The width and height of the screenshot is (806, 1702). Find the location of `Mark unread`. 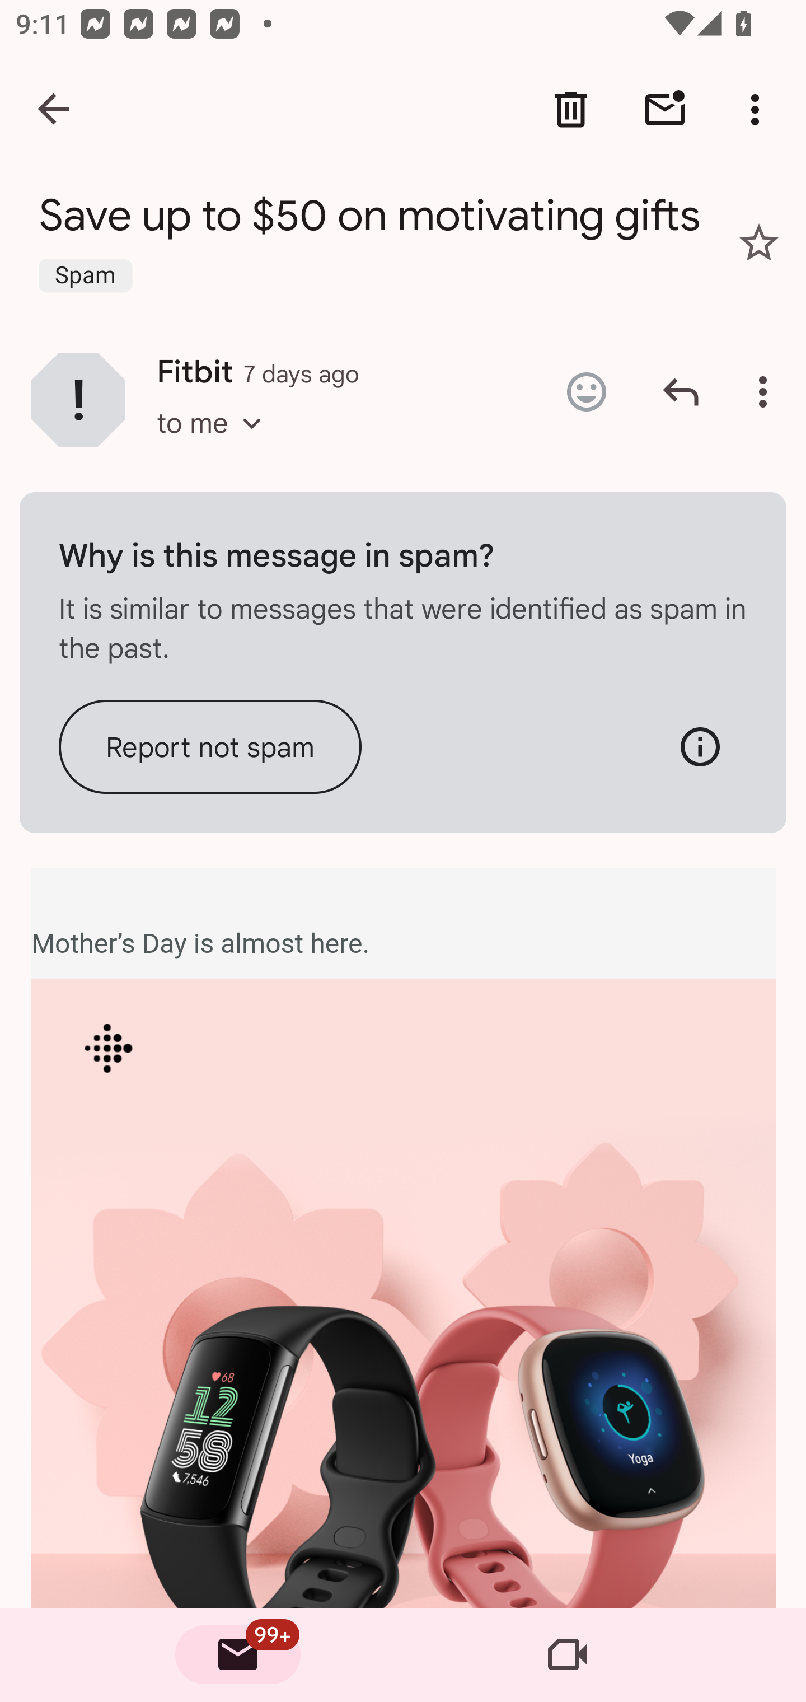

Mark unread is located at coordinates (665, 110).